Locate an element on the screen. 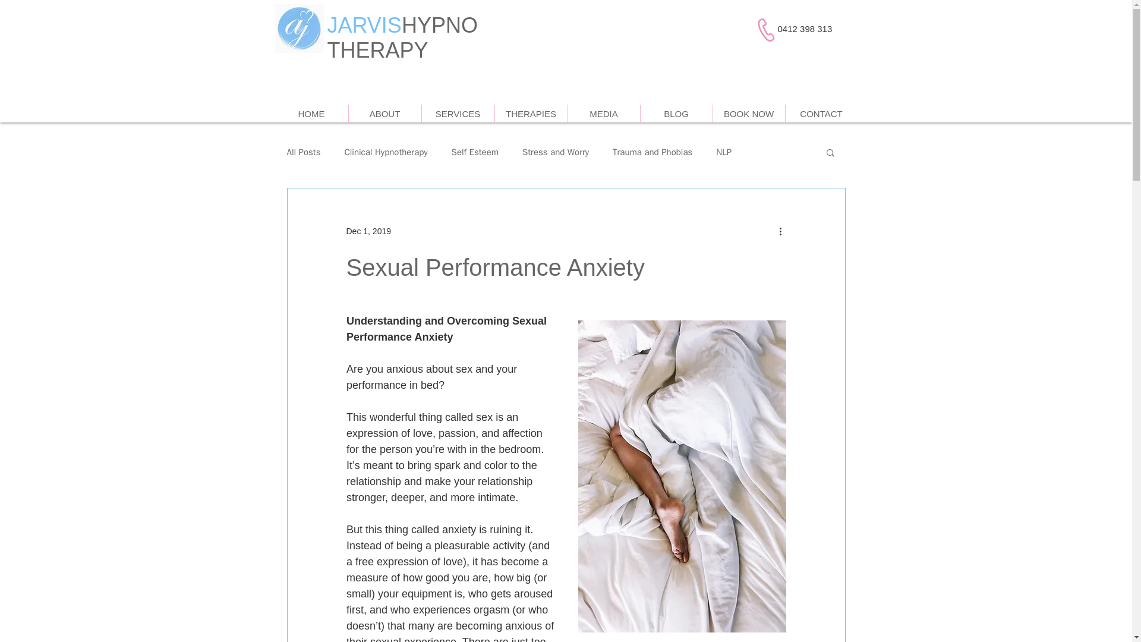  ABOUT is located at coordinates (384, 114).